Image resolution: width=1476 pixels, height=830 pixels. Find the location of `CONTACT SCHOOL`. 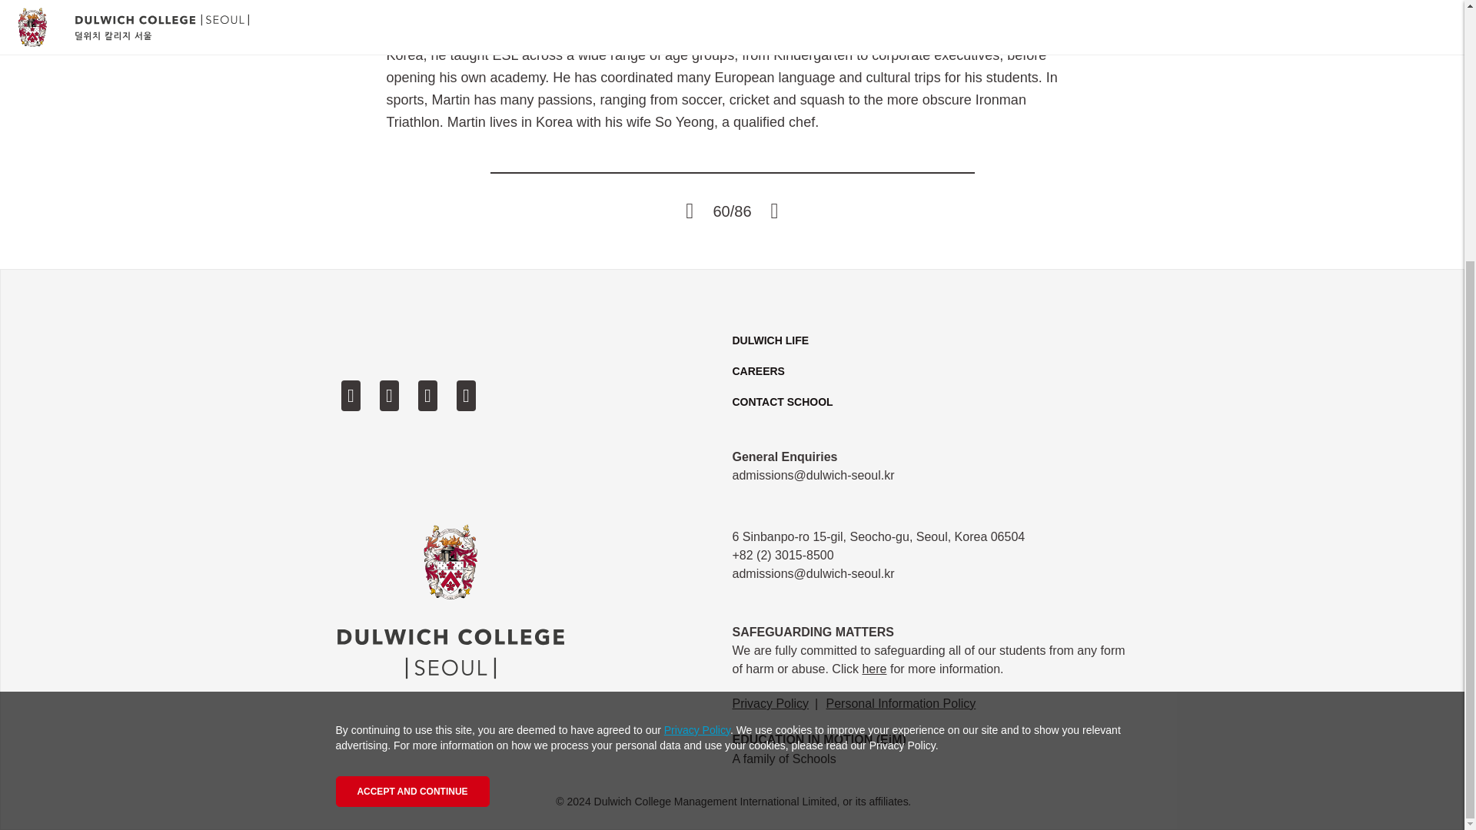

CONTACT SCHOOL is located at coordinates (782, 402).